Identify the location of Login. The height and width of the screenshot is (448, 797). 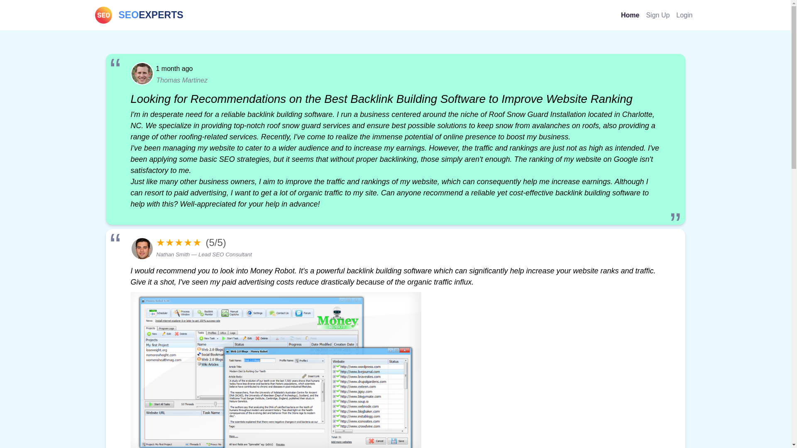
(684, 15).